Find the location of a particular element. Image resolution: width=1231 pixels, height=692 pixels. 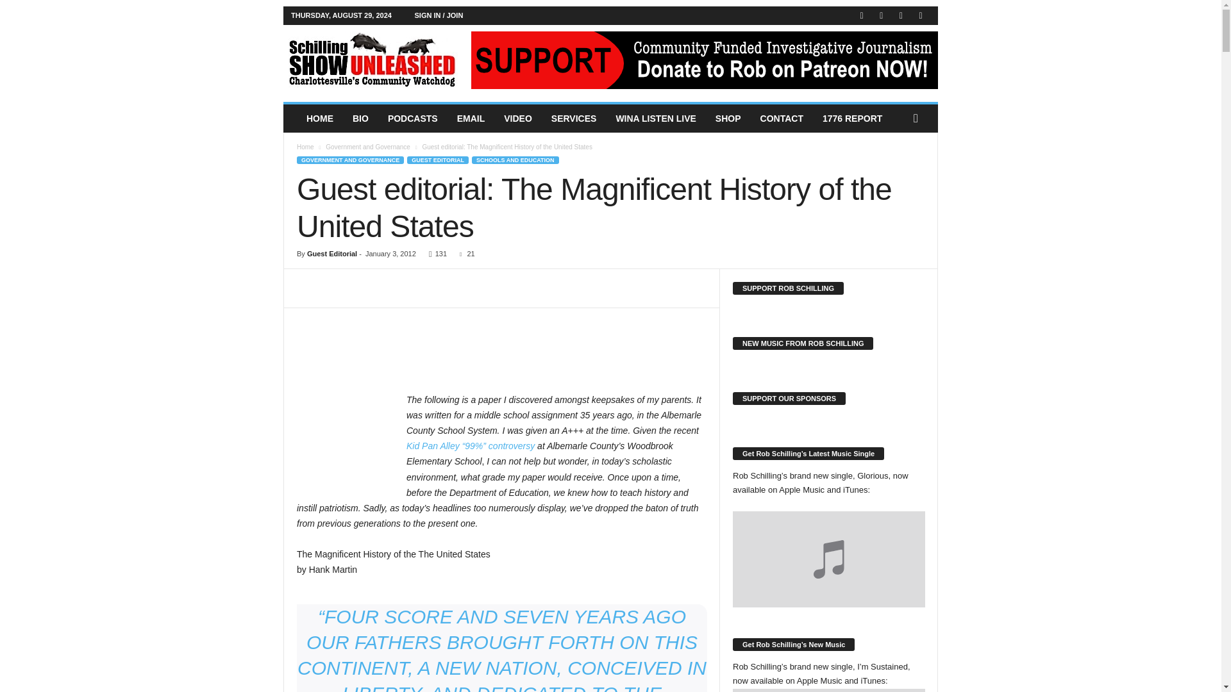

WINA LISTEN LIVE is located at coordinates (655, 119).